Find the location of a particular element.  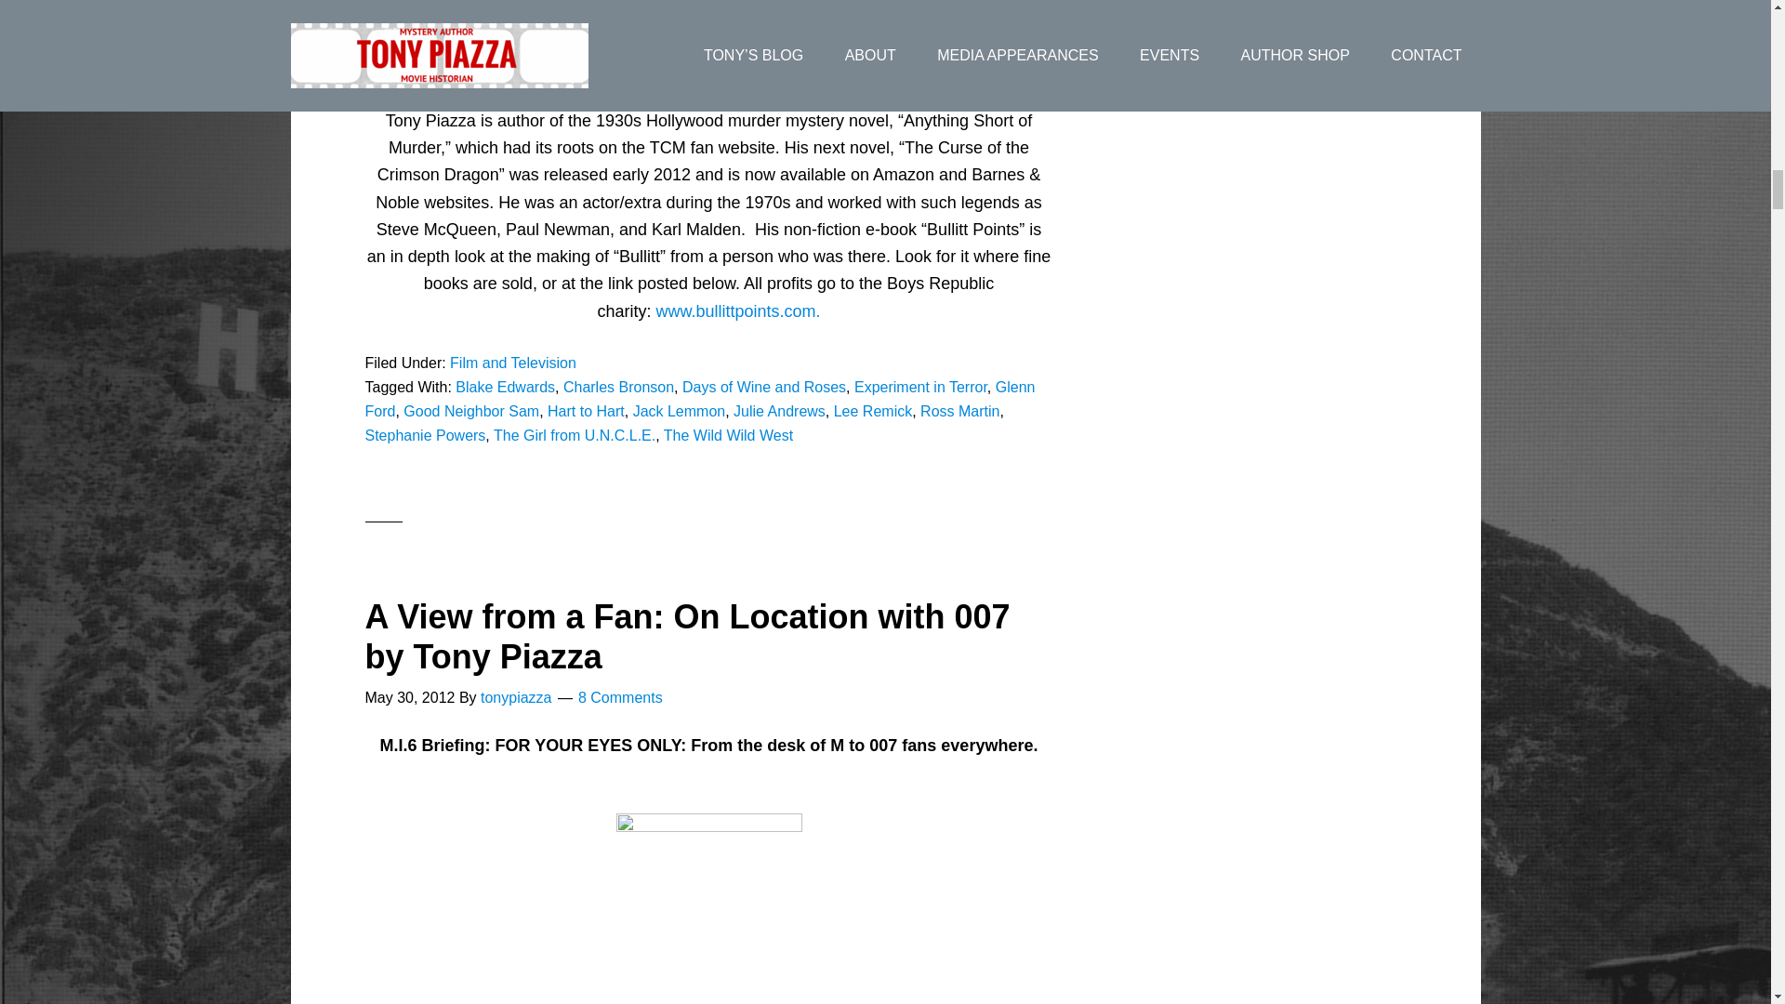

Stephanie Powers is located at coordinates (424, 435).